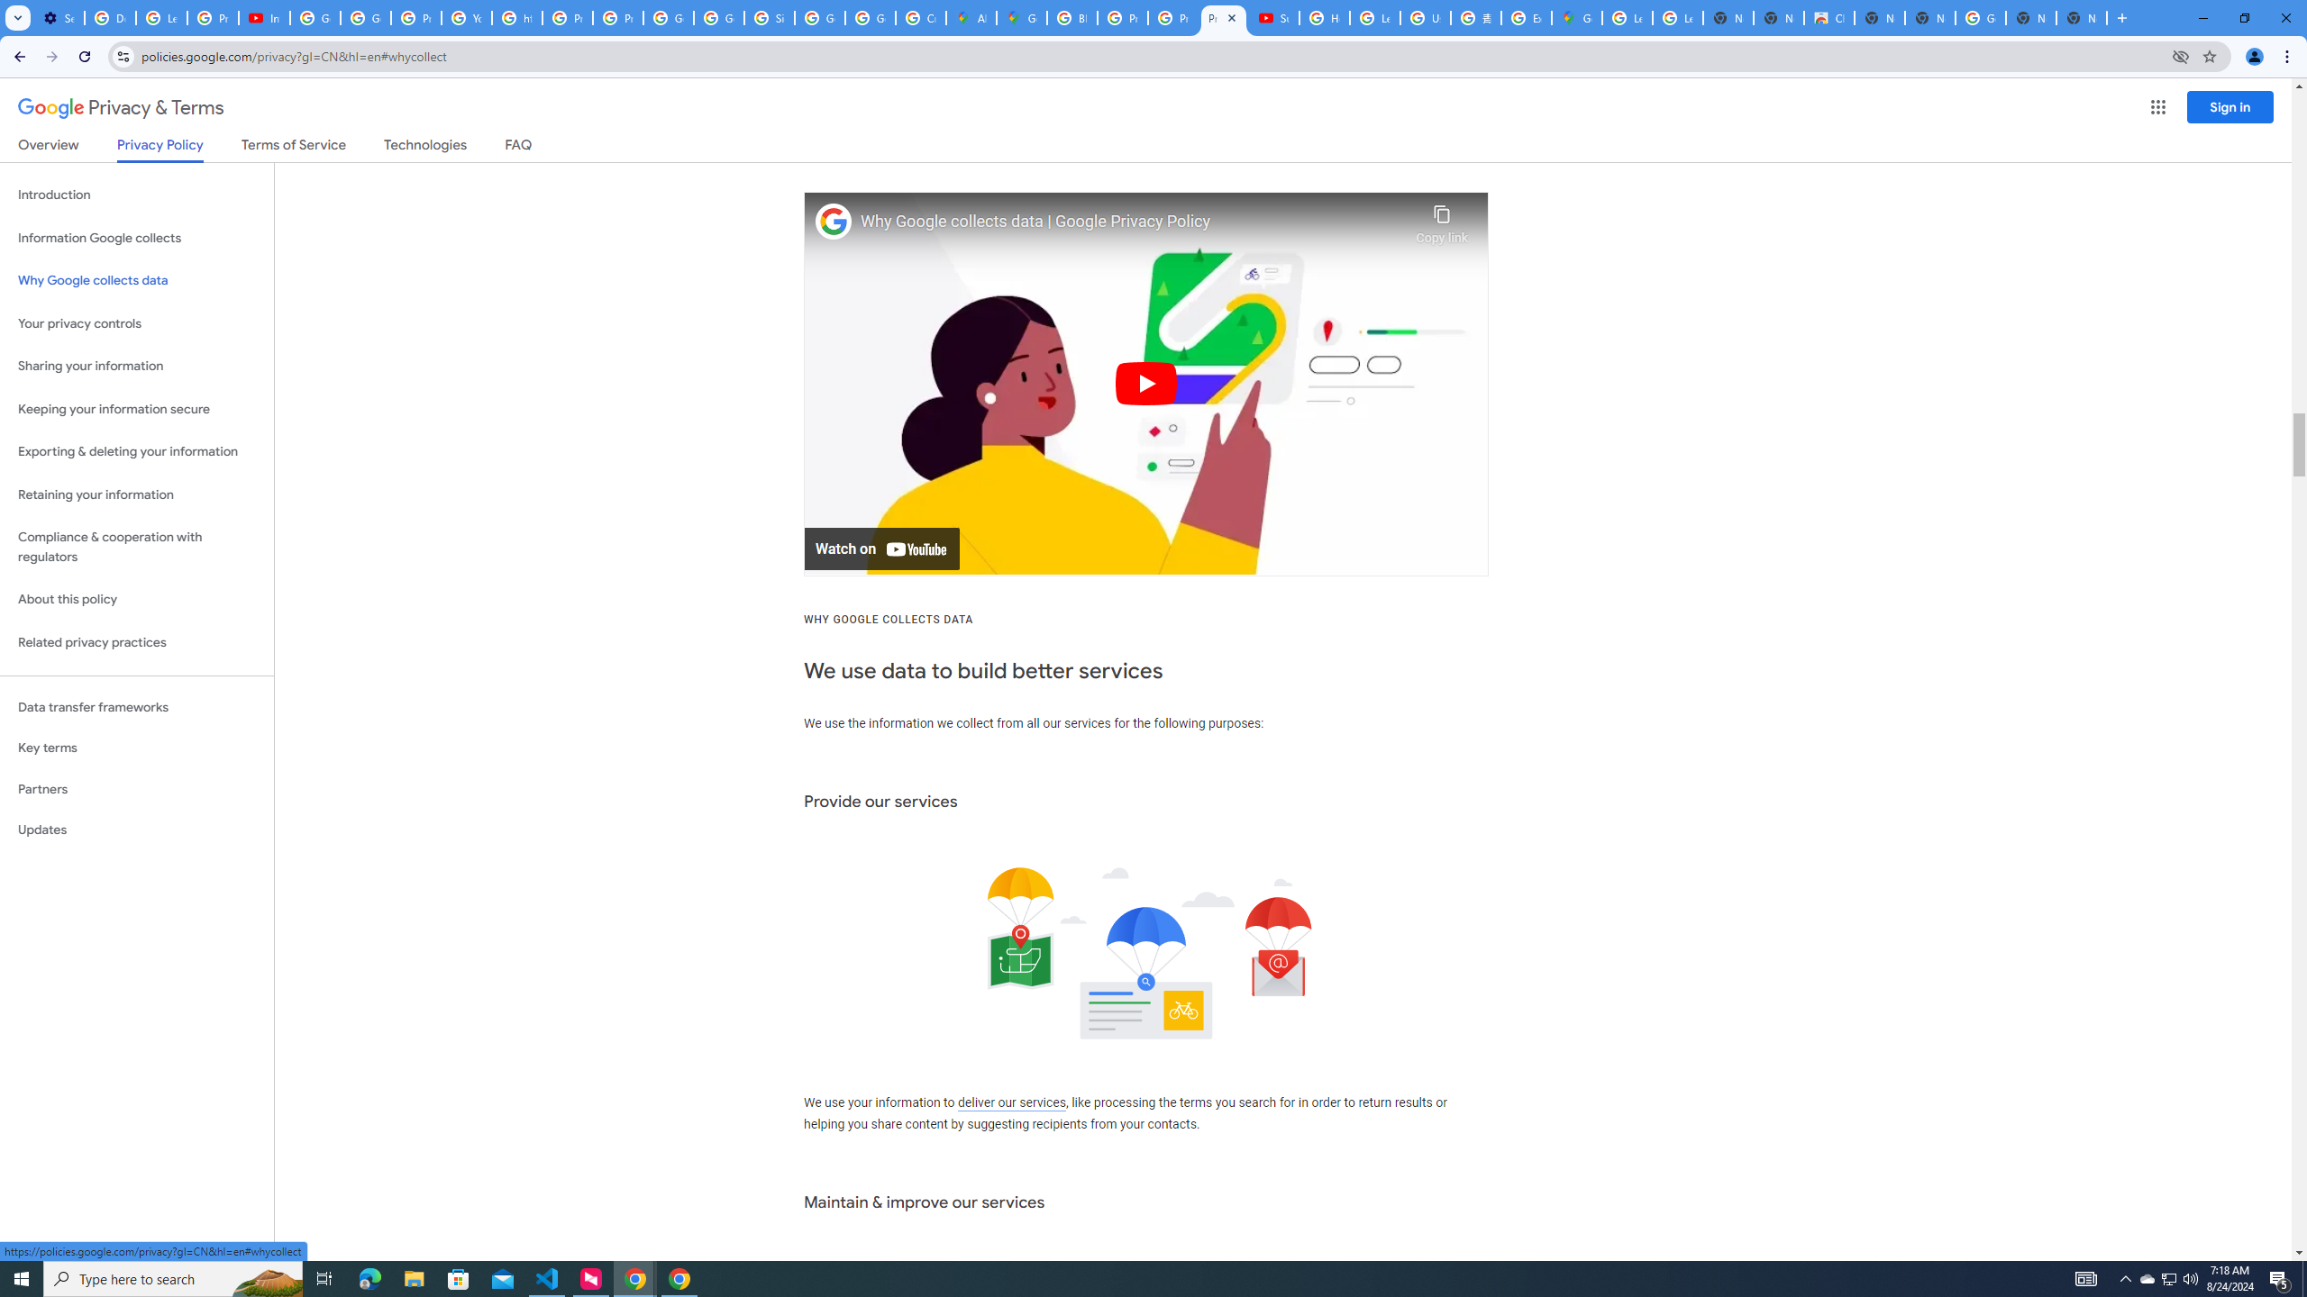  I want to click on Watch on YouTube, so click(881, 549).